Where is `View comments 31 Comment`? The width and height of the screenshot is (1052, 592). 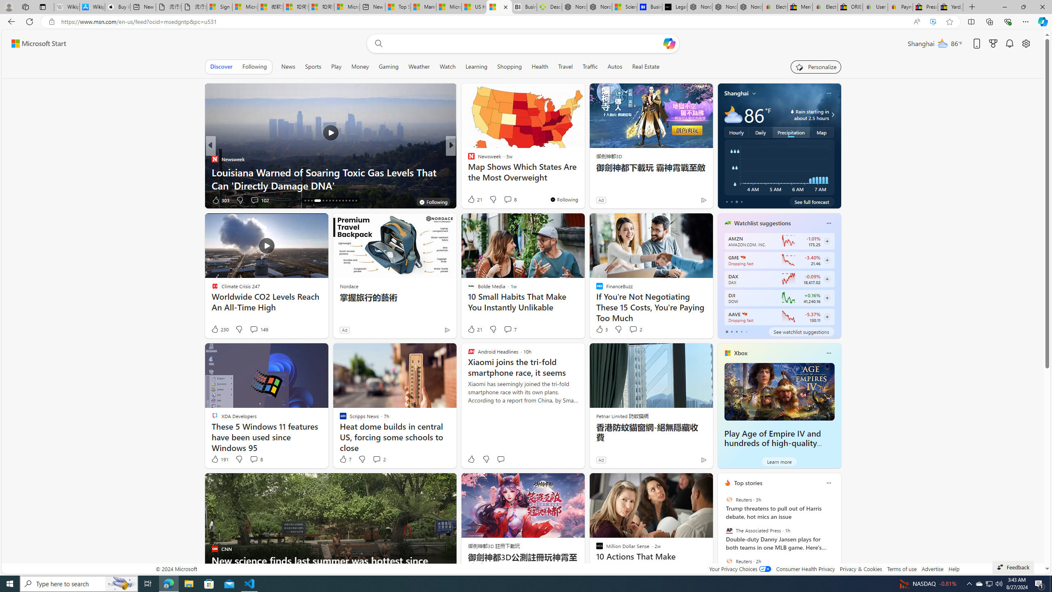 View comments 31 Comment is located at coordinates (505, 200).